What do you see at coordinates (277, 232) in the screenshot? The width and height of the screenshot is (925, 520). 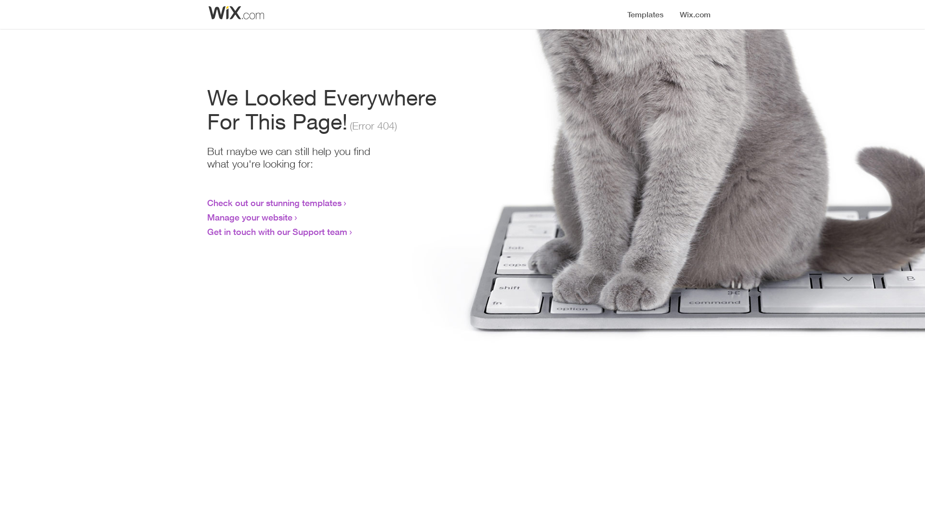 I see `Get in touch with our Support team` at bounding box center [277, 232].